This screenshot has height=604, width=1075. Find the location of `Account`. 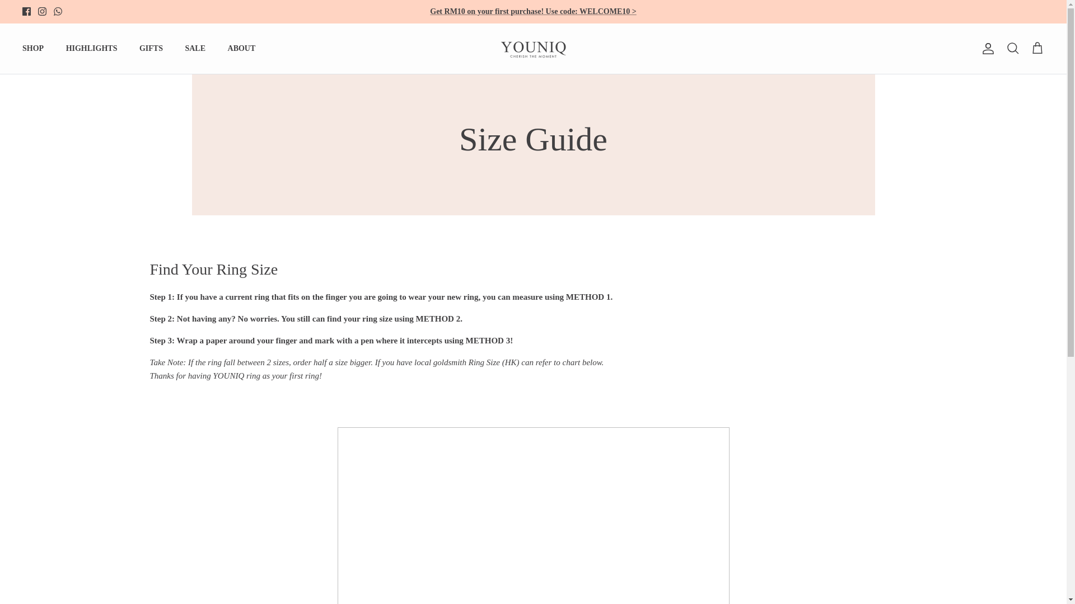

Account is located at coordinates (986, 48).